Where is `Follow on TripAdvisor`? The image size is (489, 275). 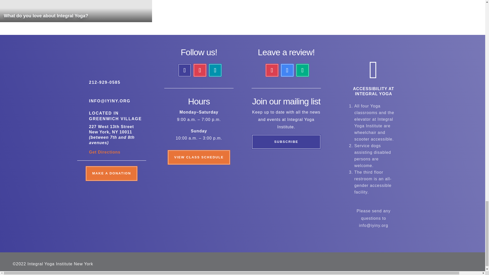 Follow on TripAdvisor is located at coordinates (302, 70).